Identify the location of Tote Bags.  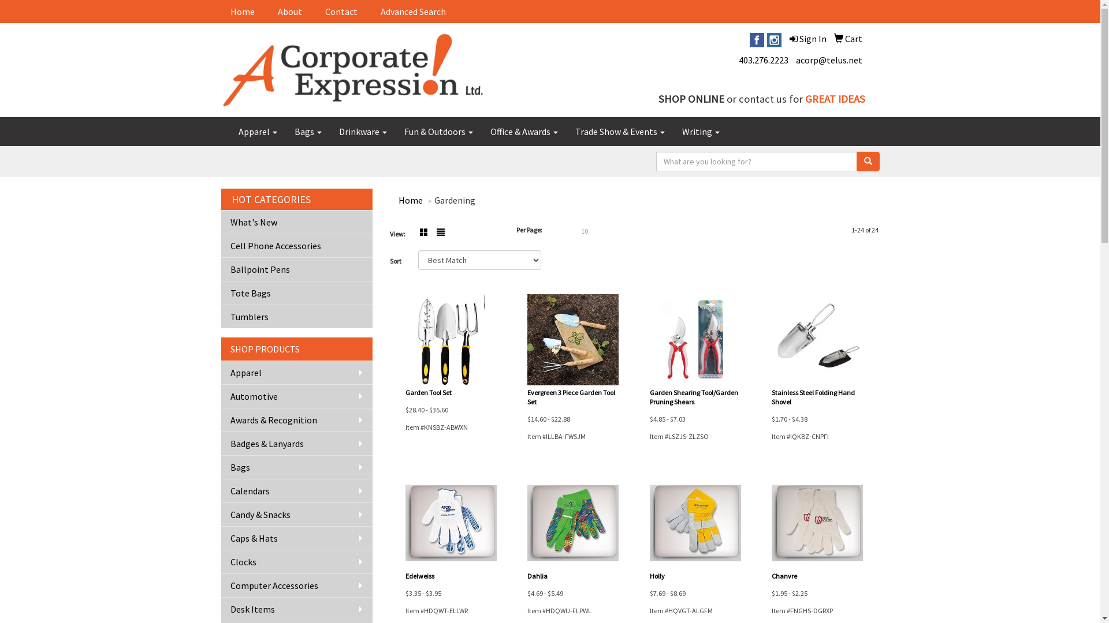
(297, 293).